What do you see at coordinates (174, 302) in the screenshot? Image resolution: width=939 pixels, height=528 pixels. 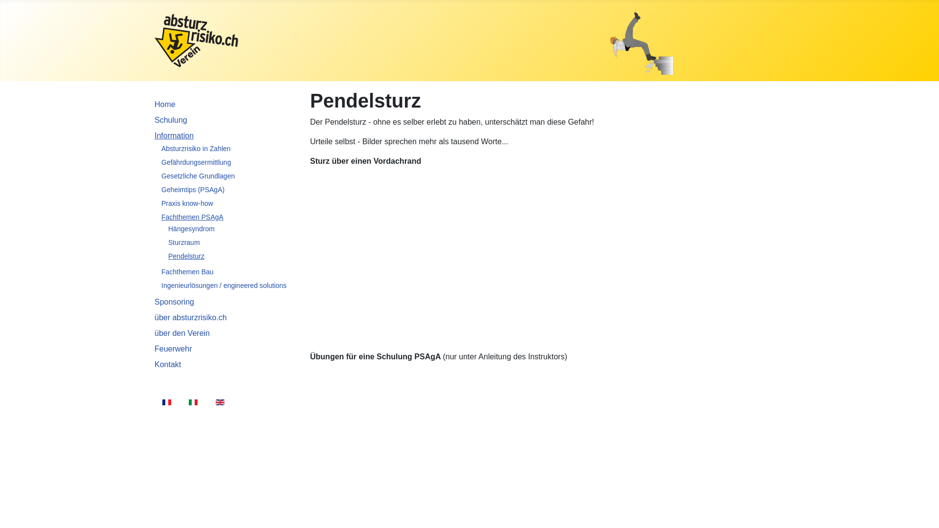 I see `Sponsoring` at bounding box center [174, 302].